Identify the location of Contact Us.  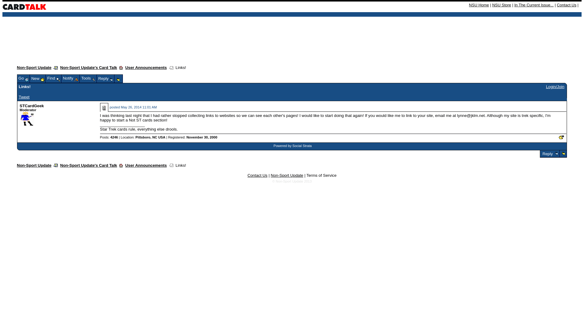
(567, 5).